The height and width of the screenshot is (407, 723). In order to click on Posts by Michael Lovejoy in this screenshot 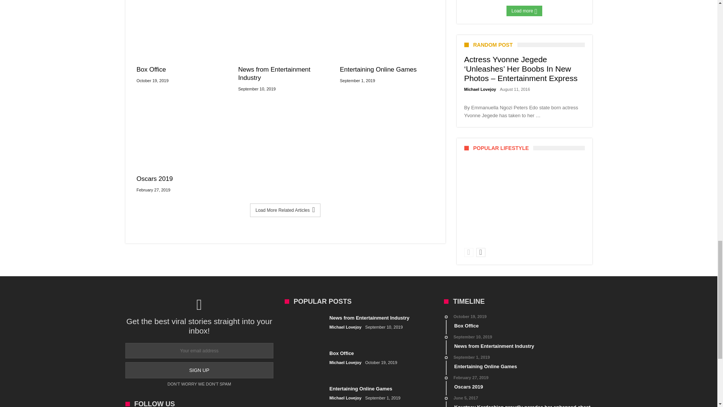, I will do `click(480, 90)`.